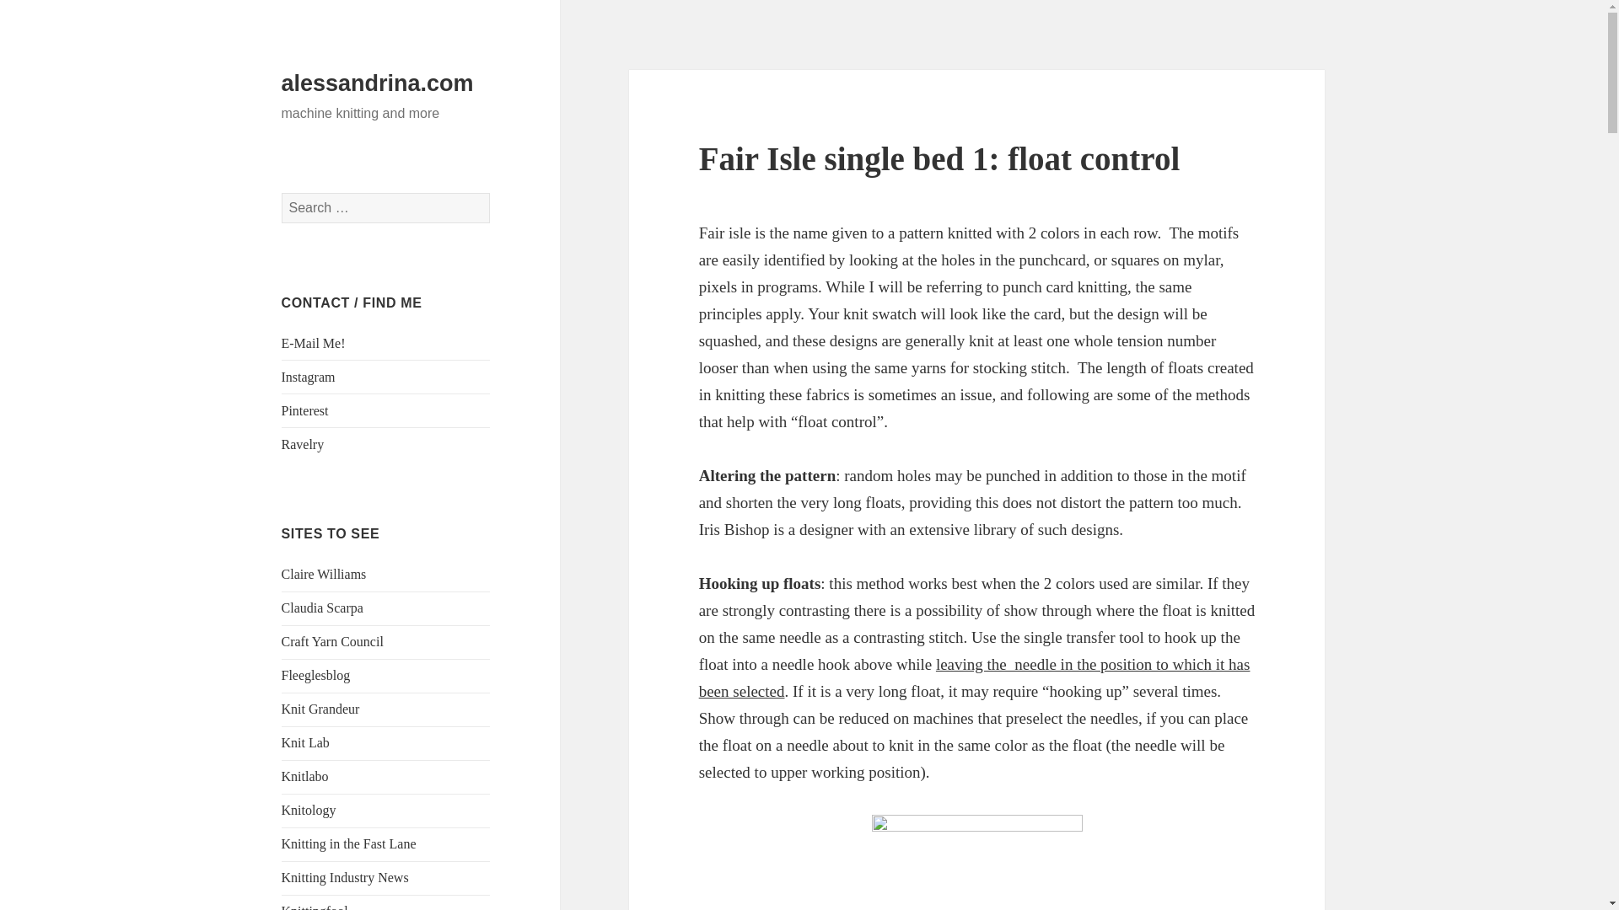  I want to click on Knitting in the Fast Lane, so click(349, 843).